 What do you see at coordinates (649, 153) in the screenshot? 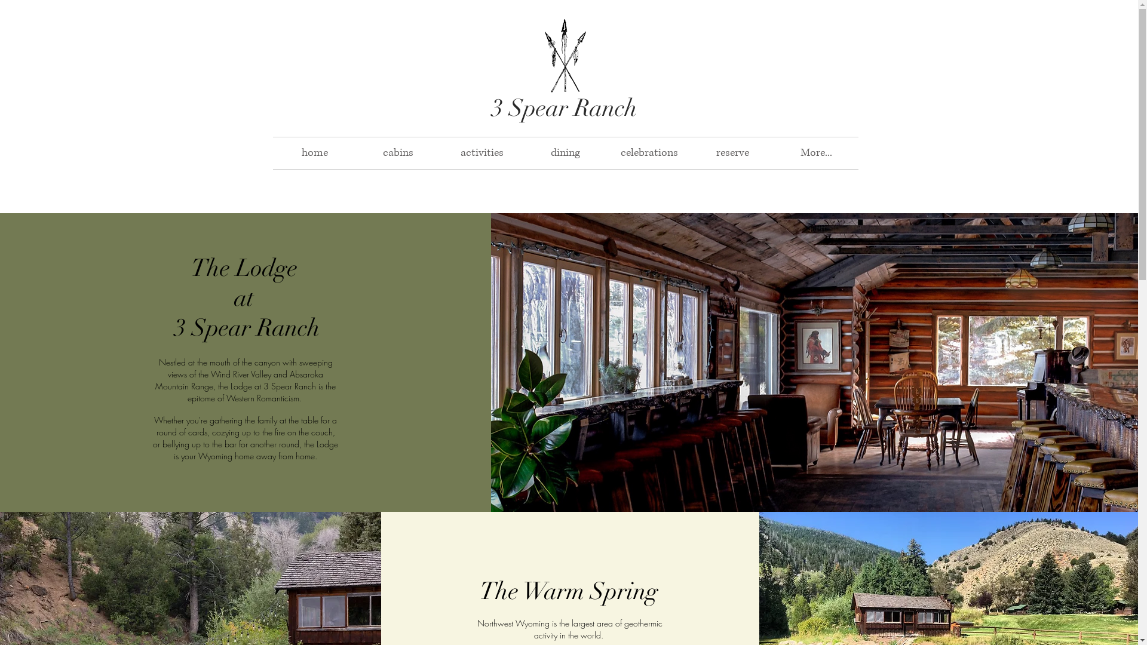
I see `celebrations` at bounding box center [649, 153].